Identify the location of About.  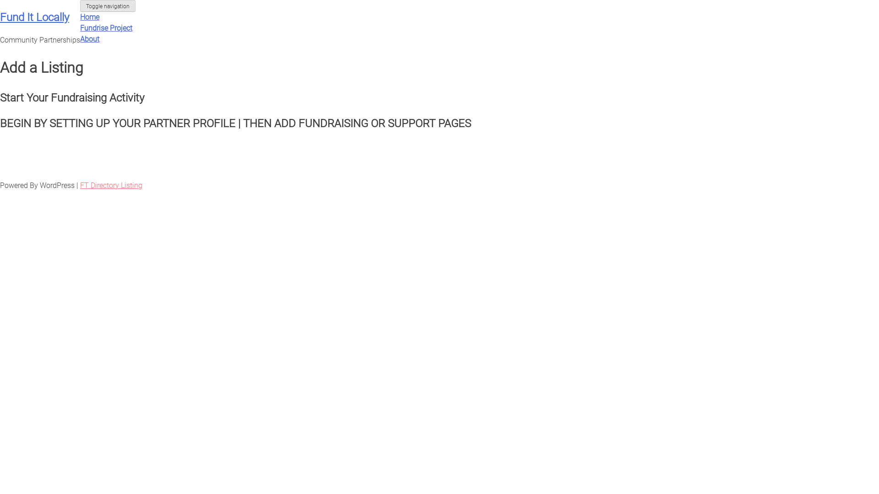
(90, 39).